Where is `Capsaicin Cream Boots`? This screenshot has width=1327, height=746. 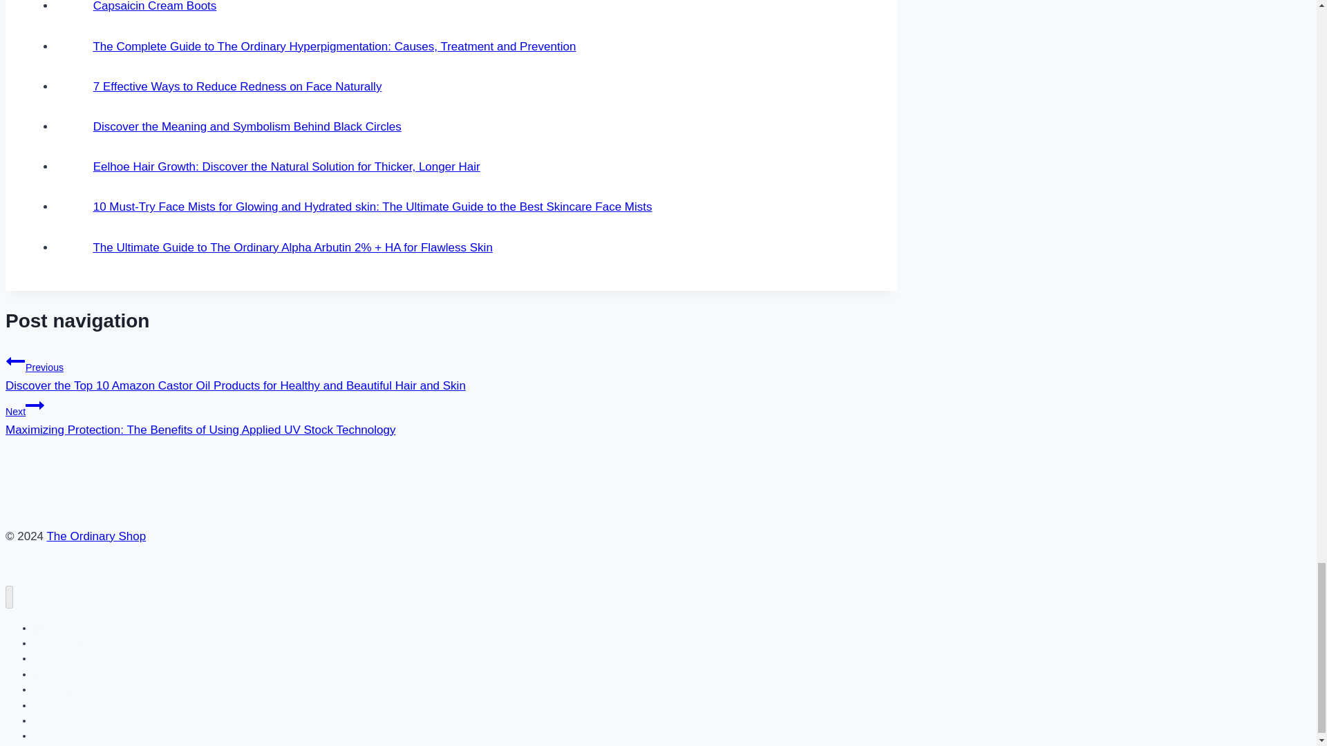
Capsaicin Cream Boots is located at coordinates (155, 6).